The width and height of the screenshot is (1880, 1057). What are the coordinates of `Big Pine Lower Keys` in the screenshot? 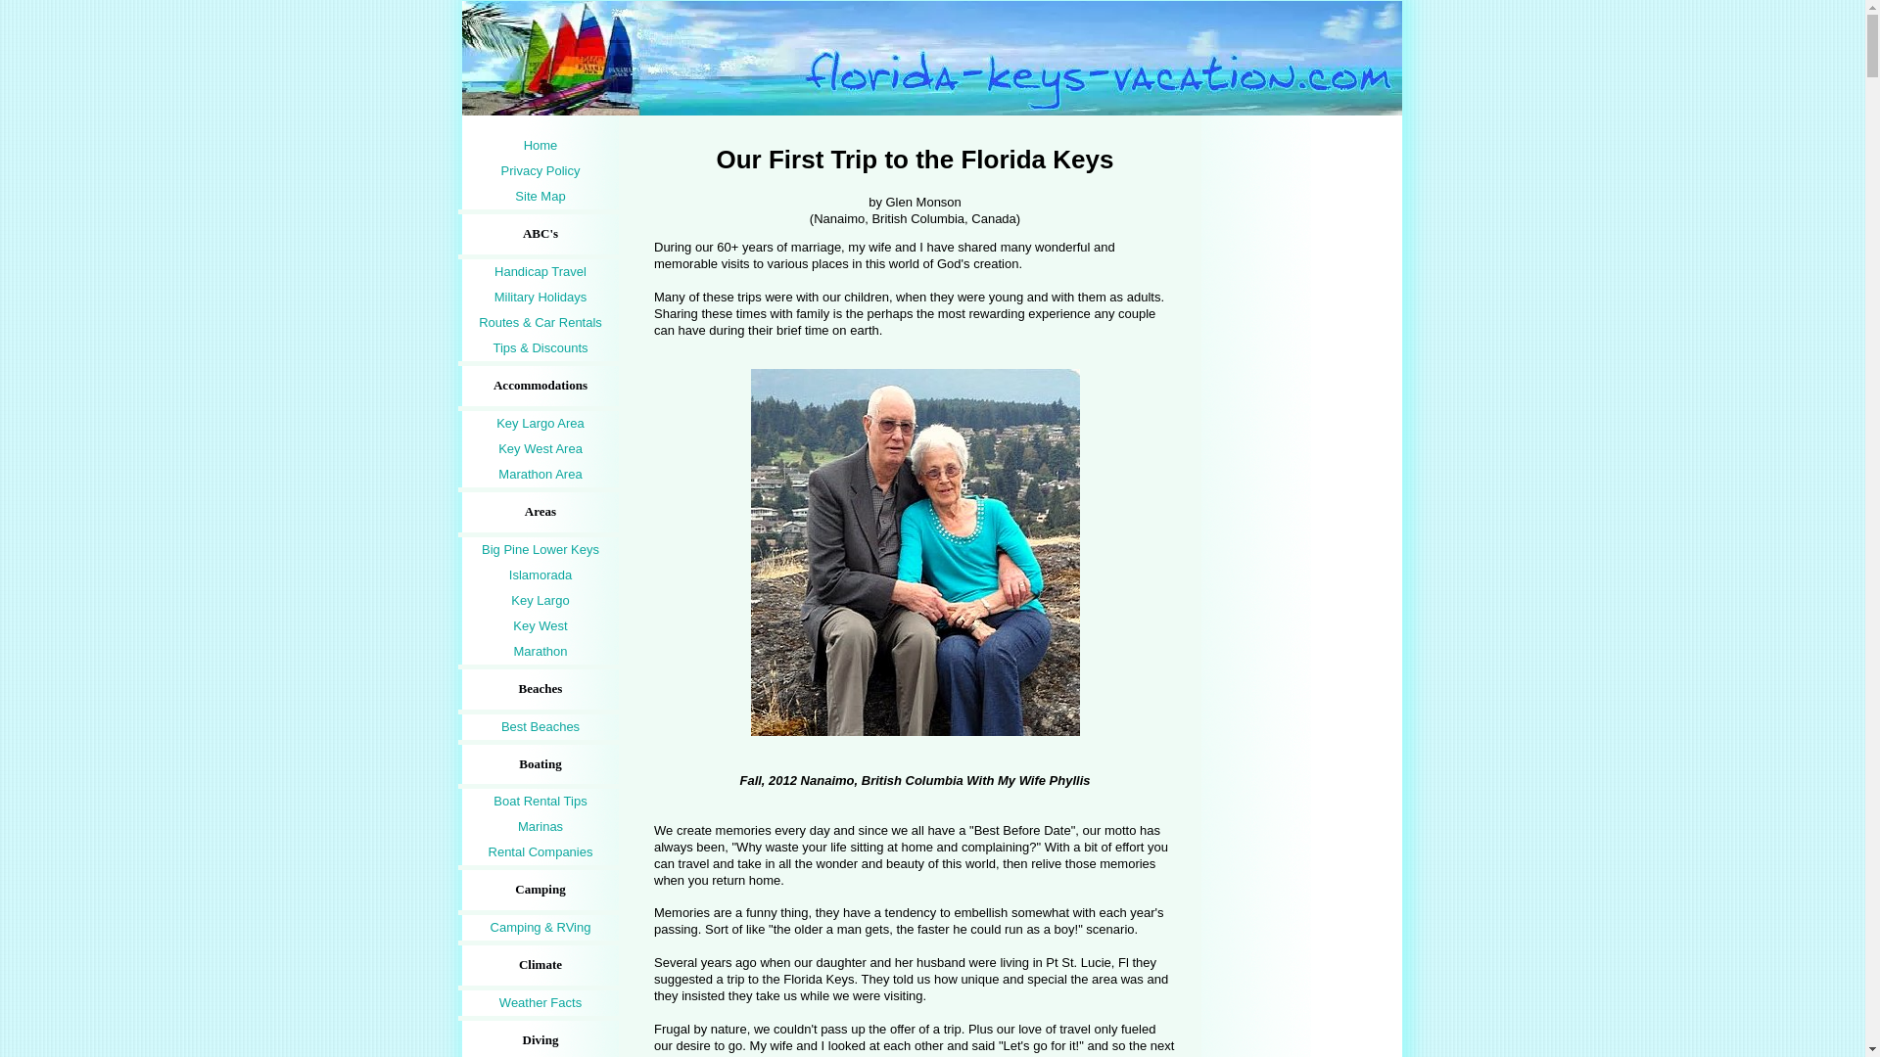 It's located at (540, 549).